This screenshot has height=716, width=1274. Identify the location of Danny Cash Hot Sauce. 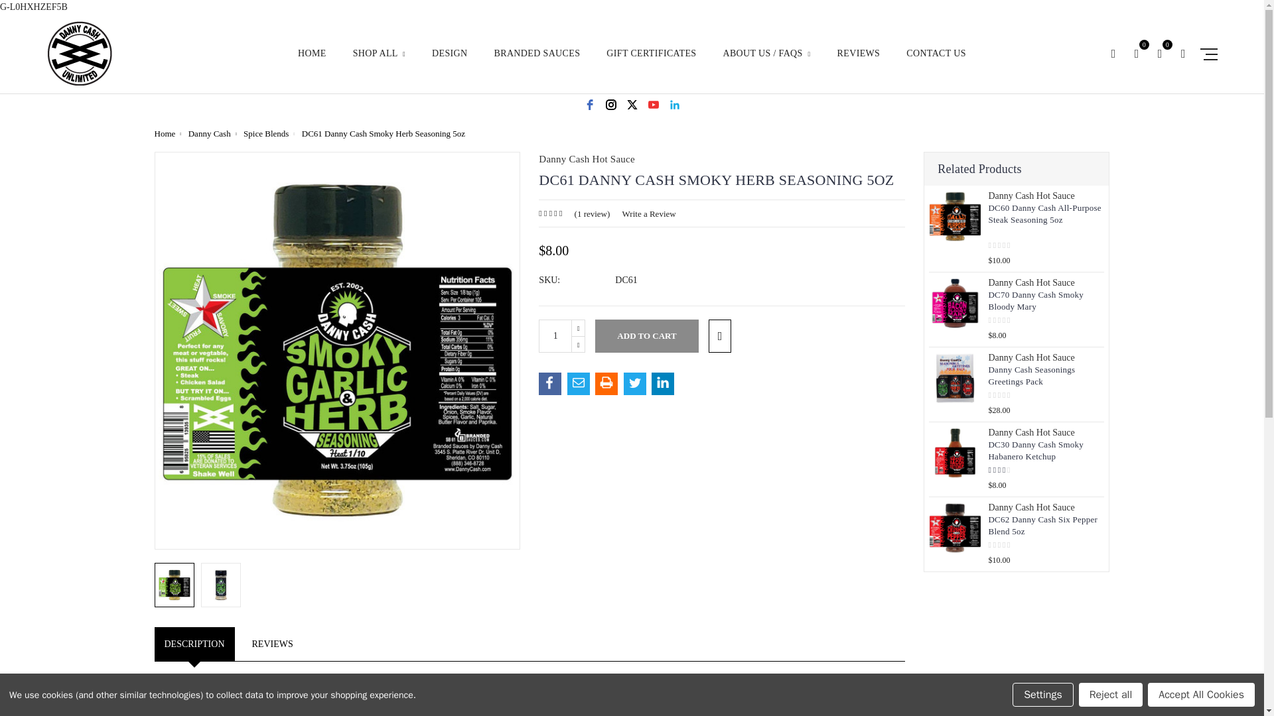
(80, 53).